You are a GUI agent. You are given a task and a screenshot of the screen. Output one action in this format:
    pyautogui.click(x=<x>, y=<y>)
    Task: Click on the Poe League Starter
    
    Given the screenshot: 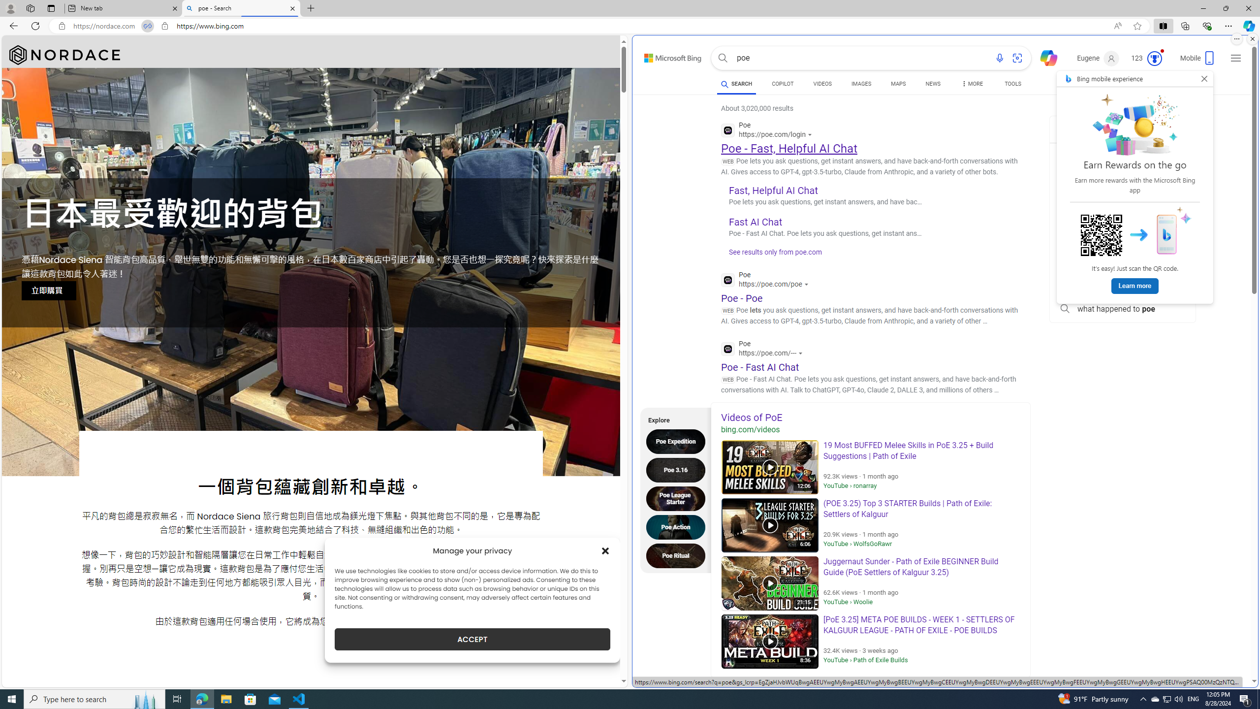 What is the action you would take?
    pyautogui.click(x=678, y=498)
    